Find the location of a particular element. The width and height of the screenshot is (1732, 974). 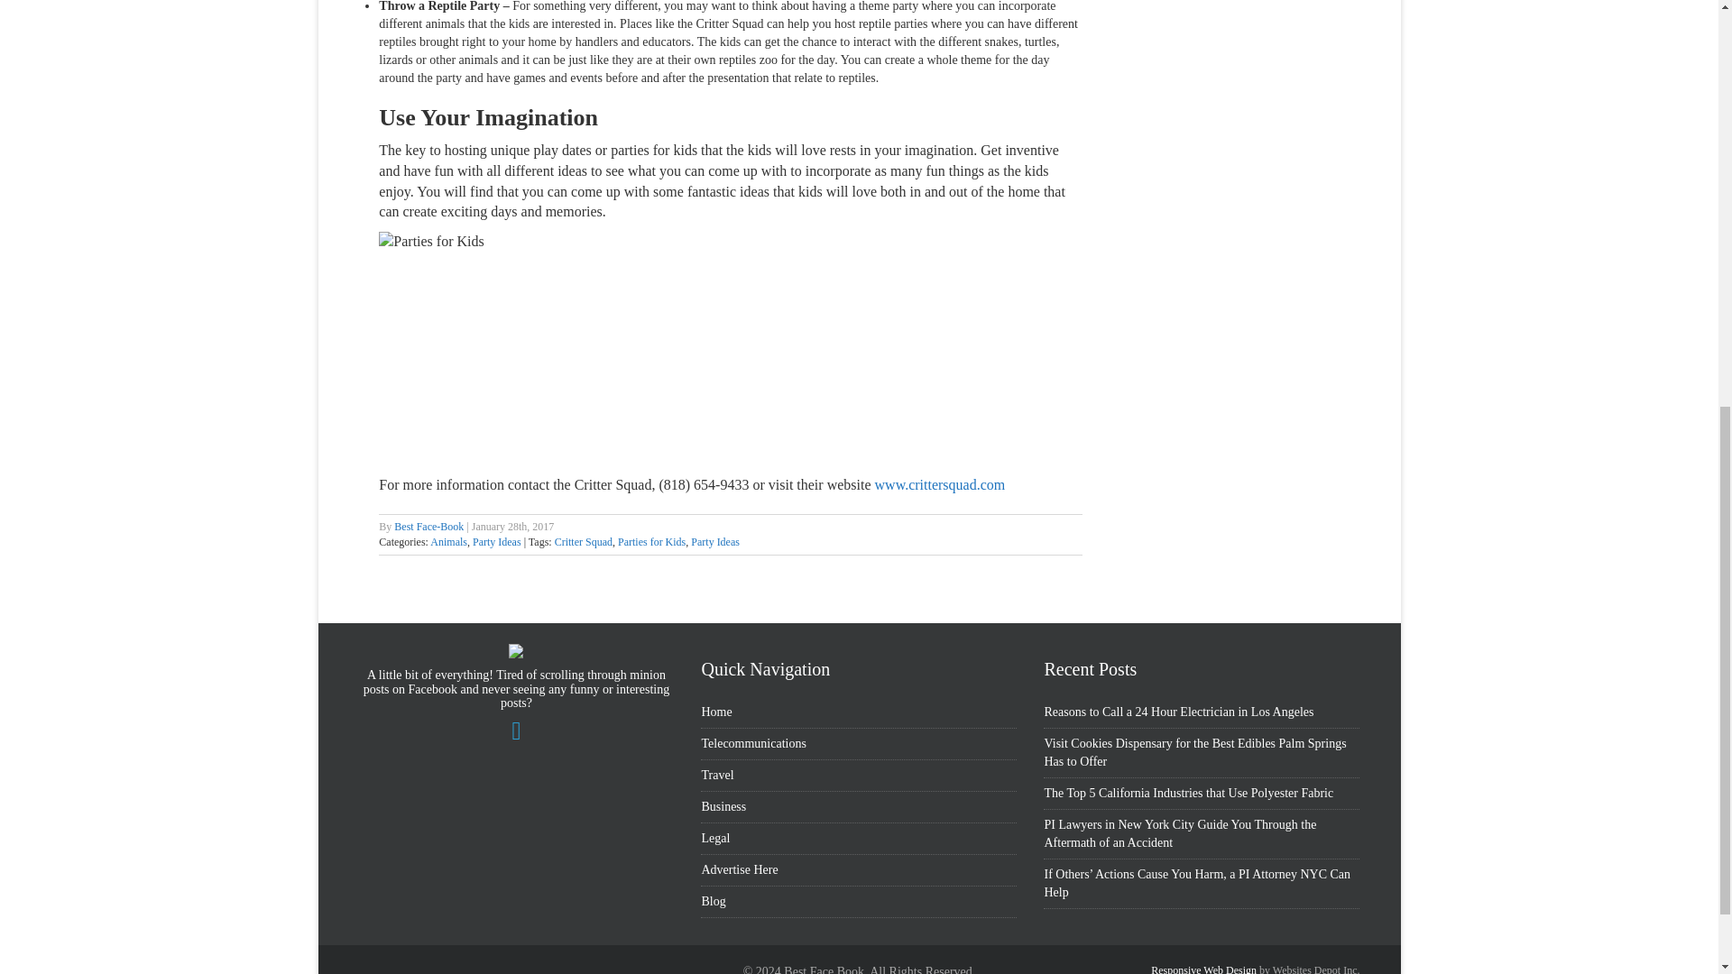

Party Ideas is located at coordinates (714, 542).